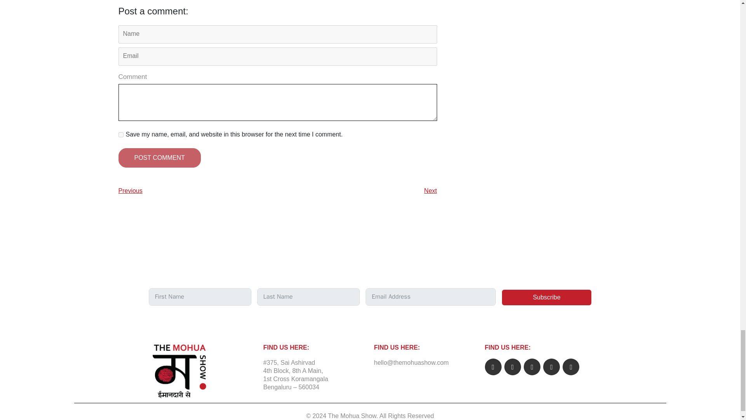 The height and width of the screenshot is (420, 746). What do you see at coordinates (546, 297) in the screenshot?
I see `Subscribe` at bounding box center [546, 297].